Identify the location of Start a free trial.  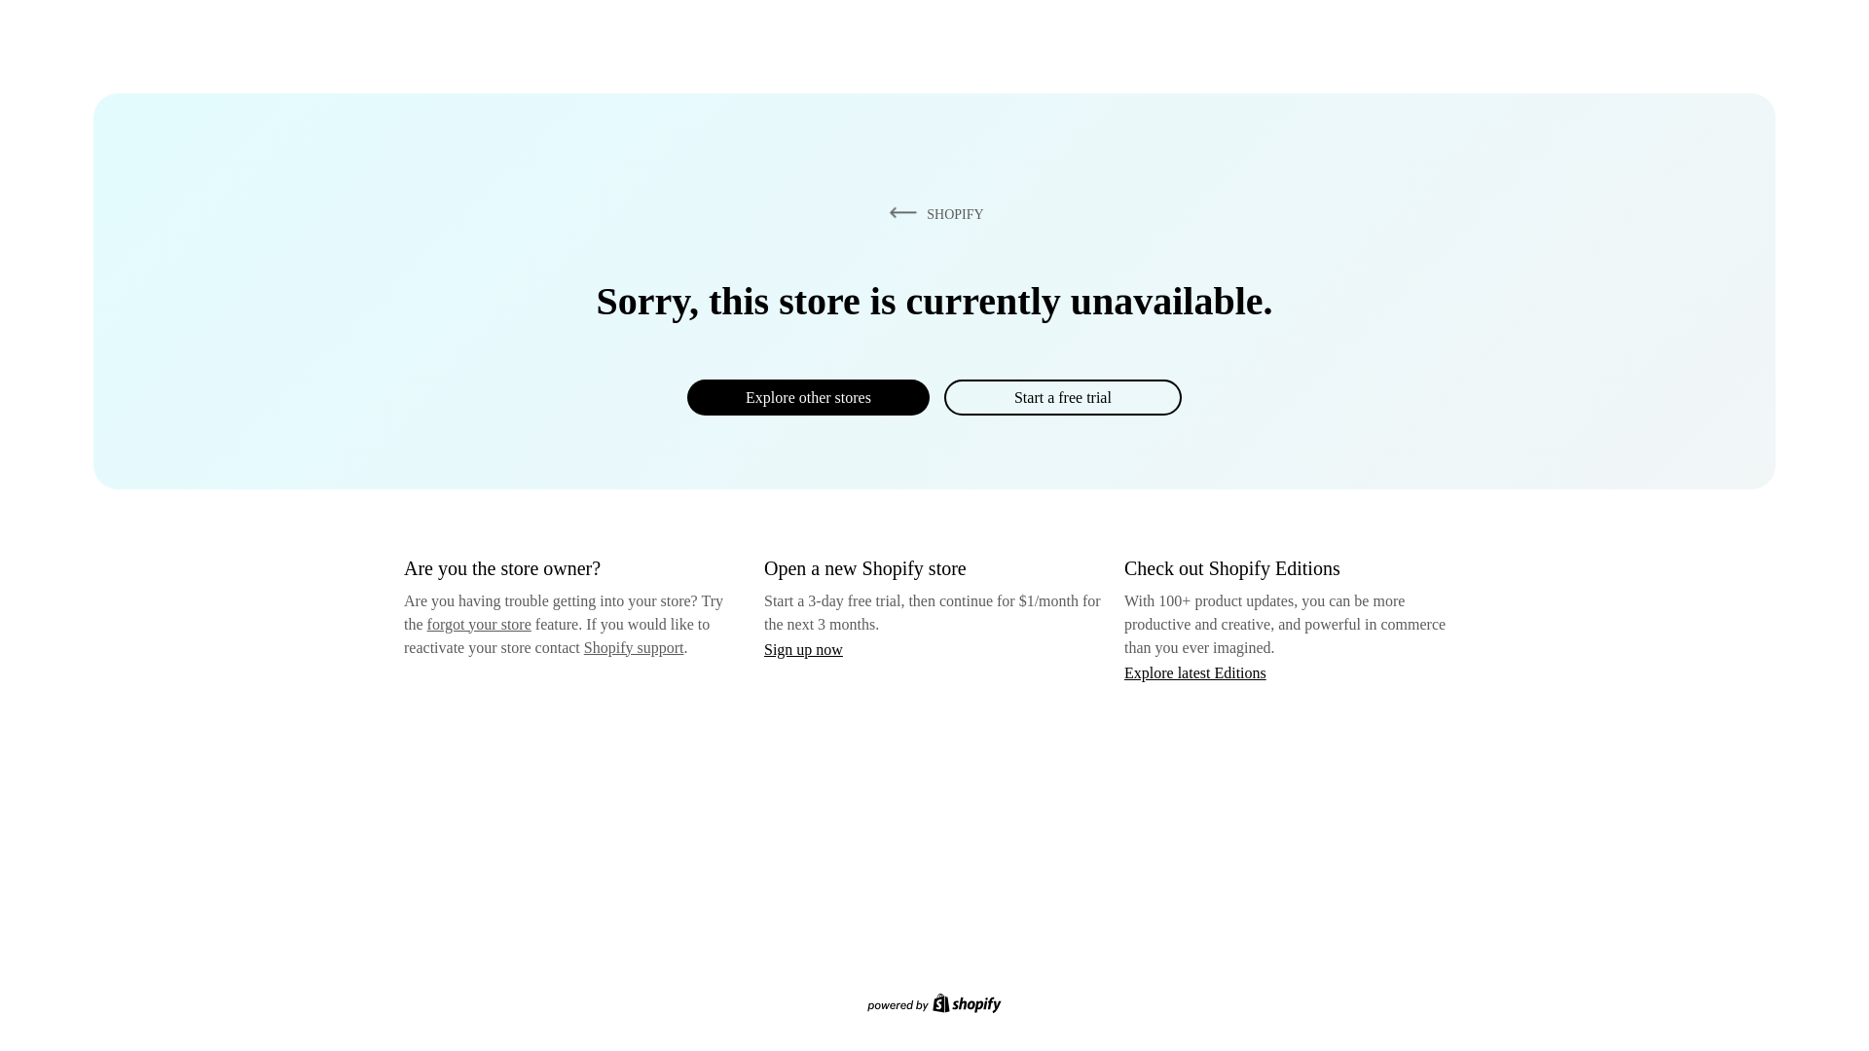
(1062, 397).